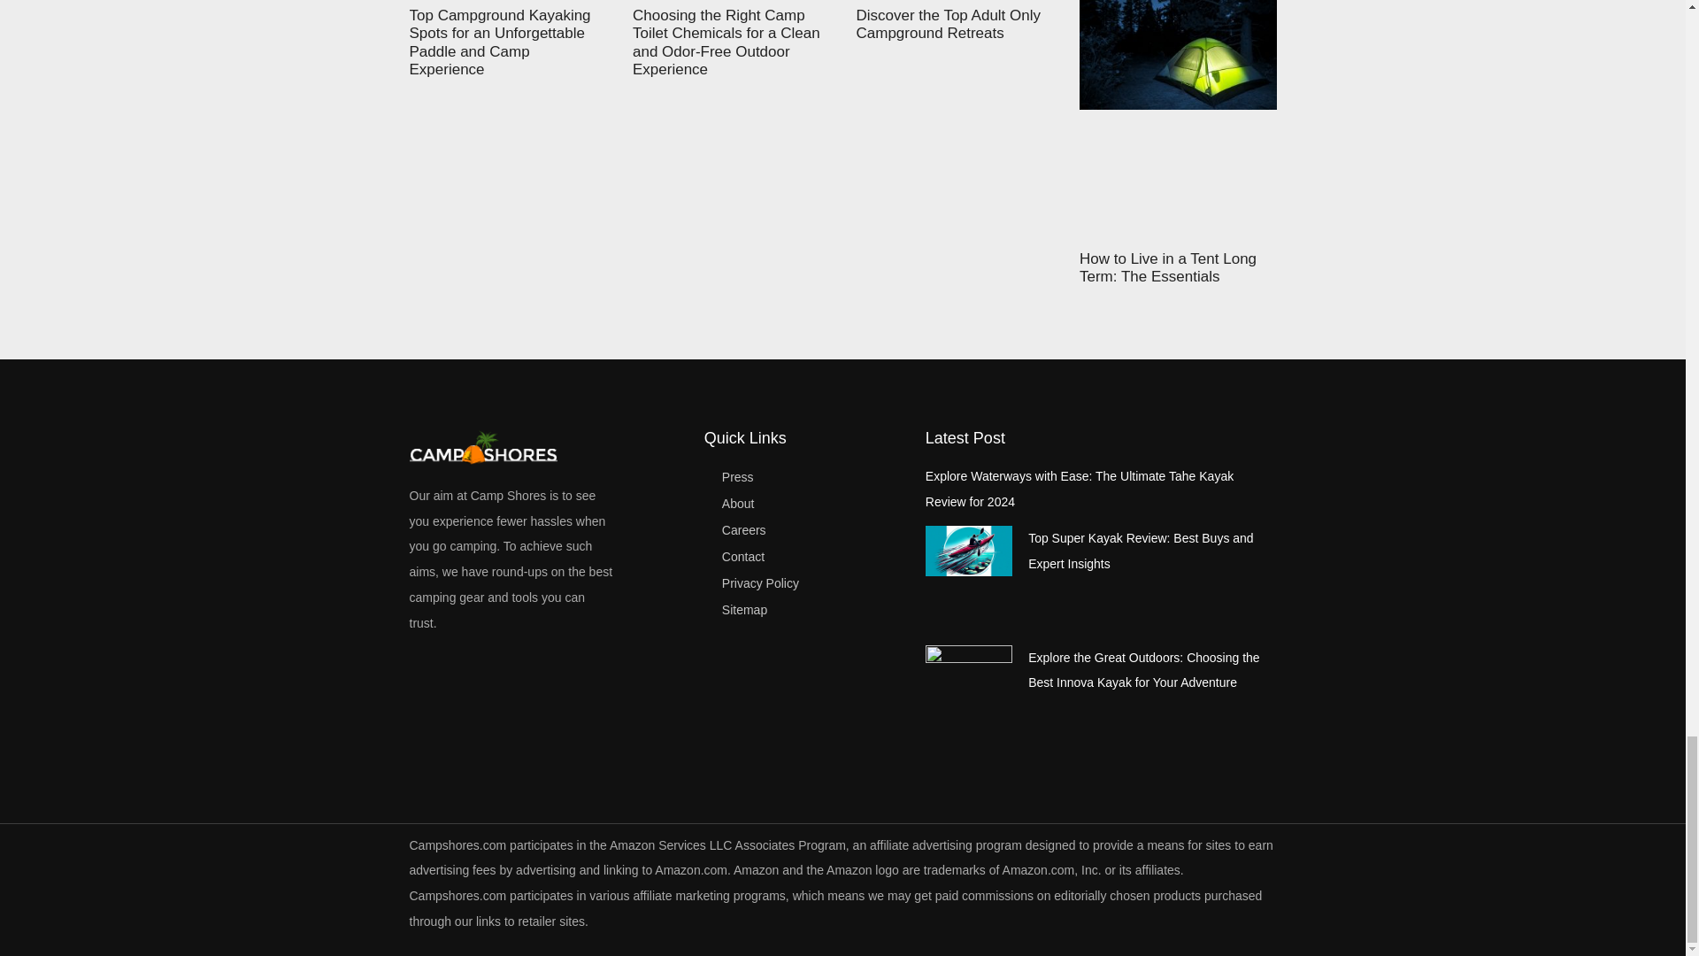 This screenshot has height=956, width=1699. Describe the element at coordinates (805, 504) in the screenshot. I see `About` at that location.